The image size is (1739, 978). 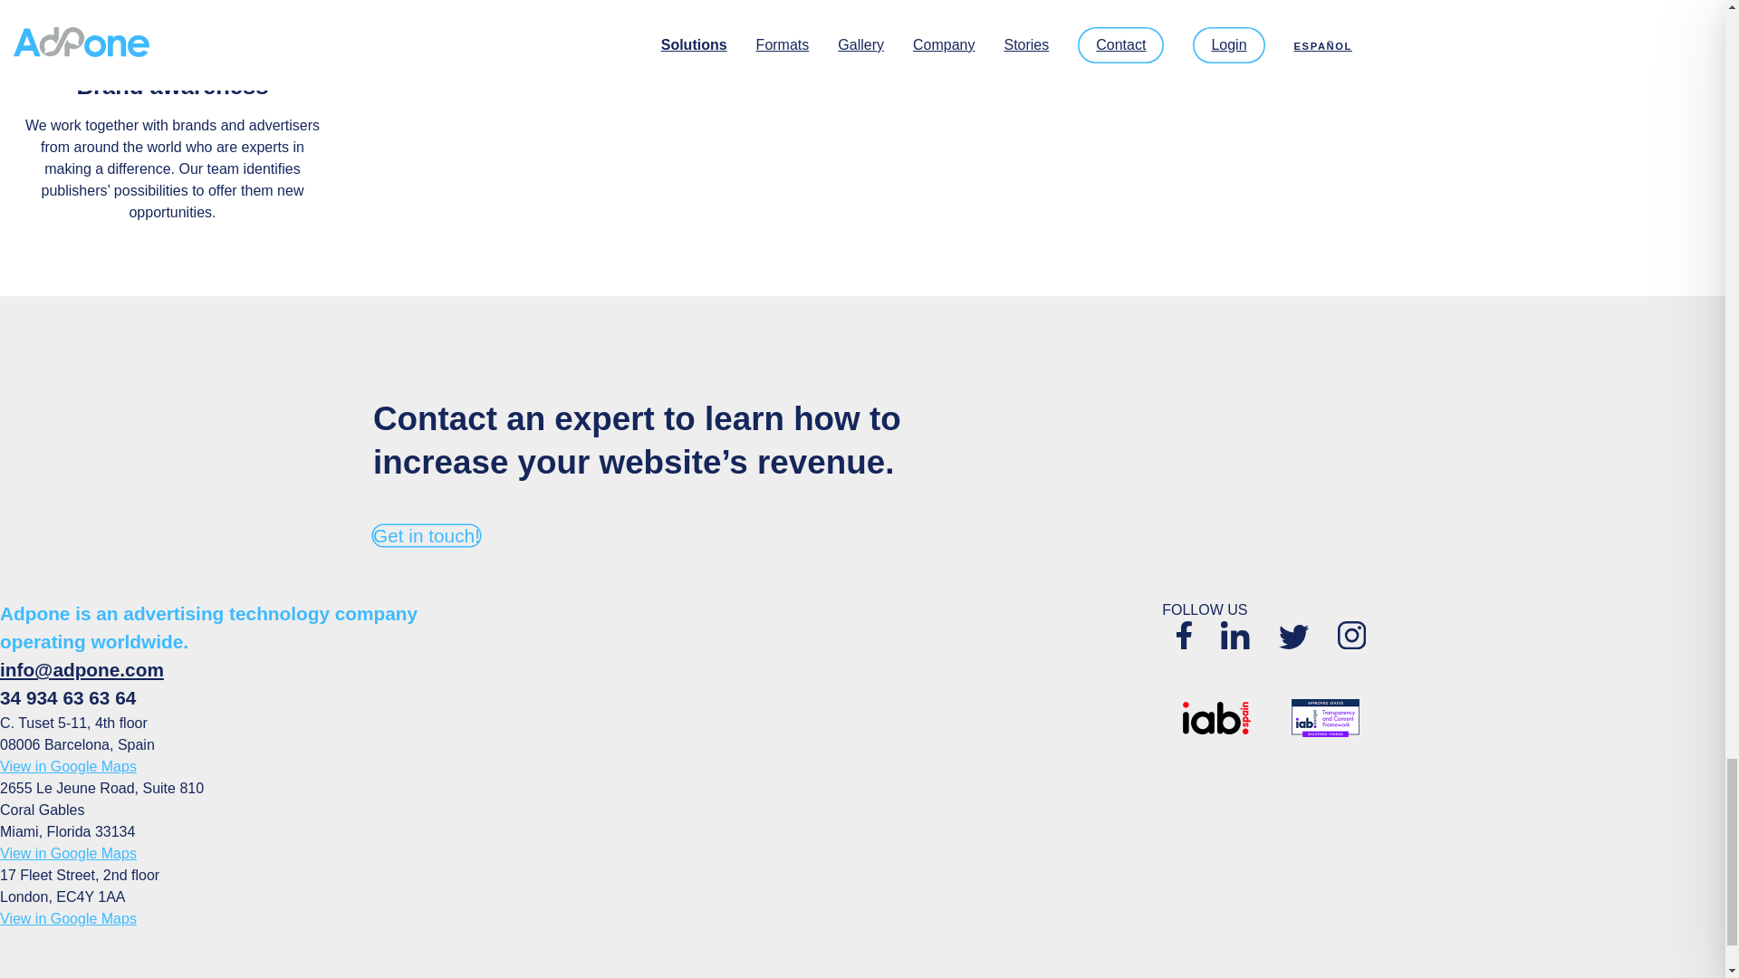 What do you see at coordinates (689, 976) in the screenshot?
I see `Privacy policy` at bounding box center [689, 976].